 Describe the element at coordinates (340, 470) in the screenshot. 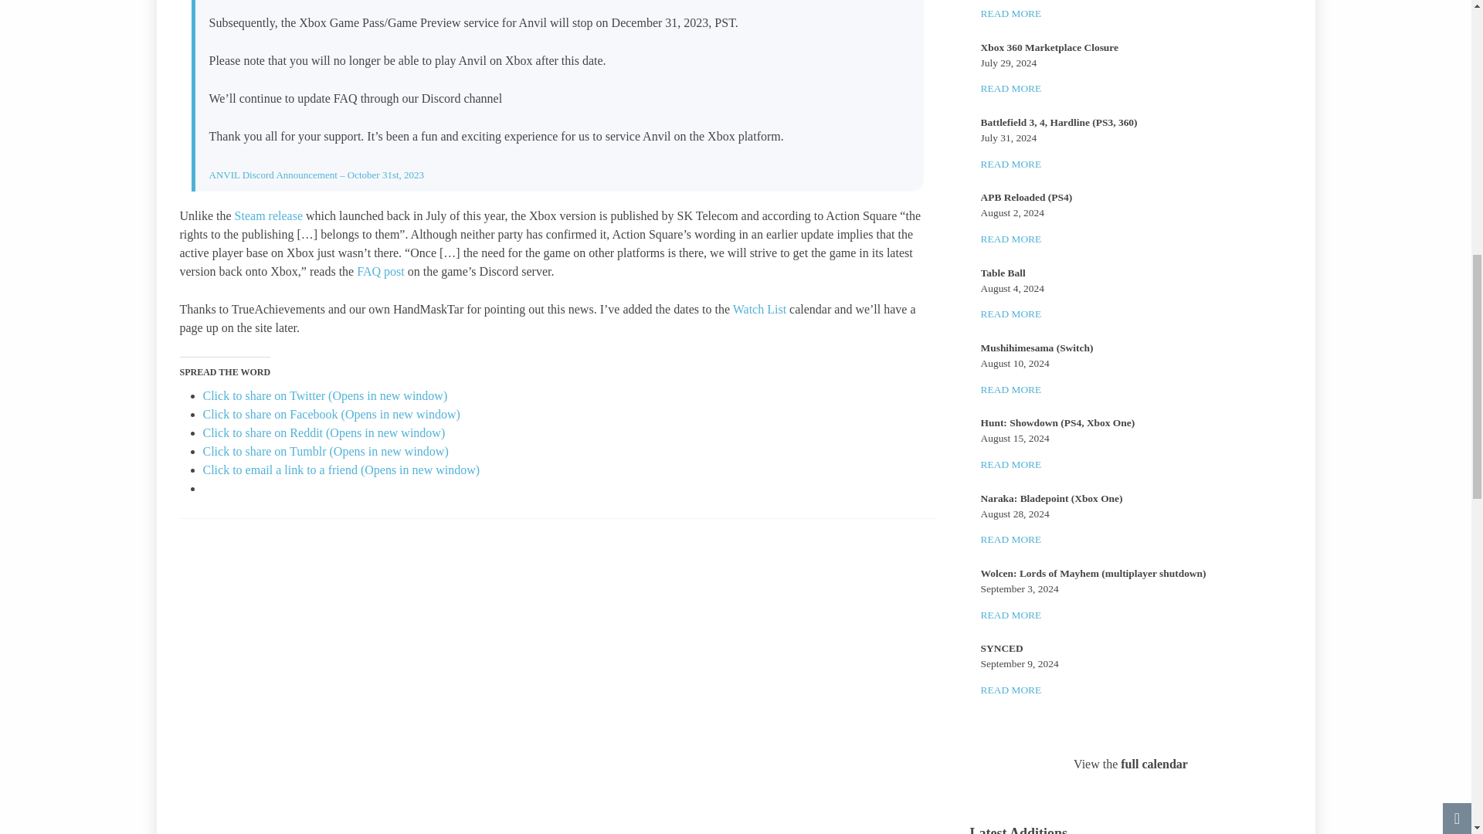

I see `Click to email a link to a friend` at that location.